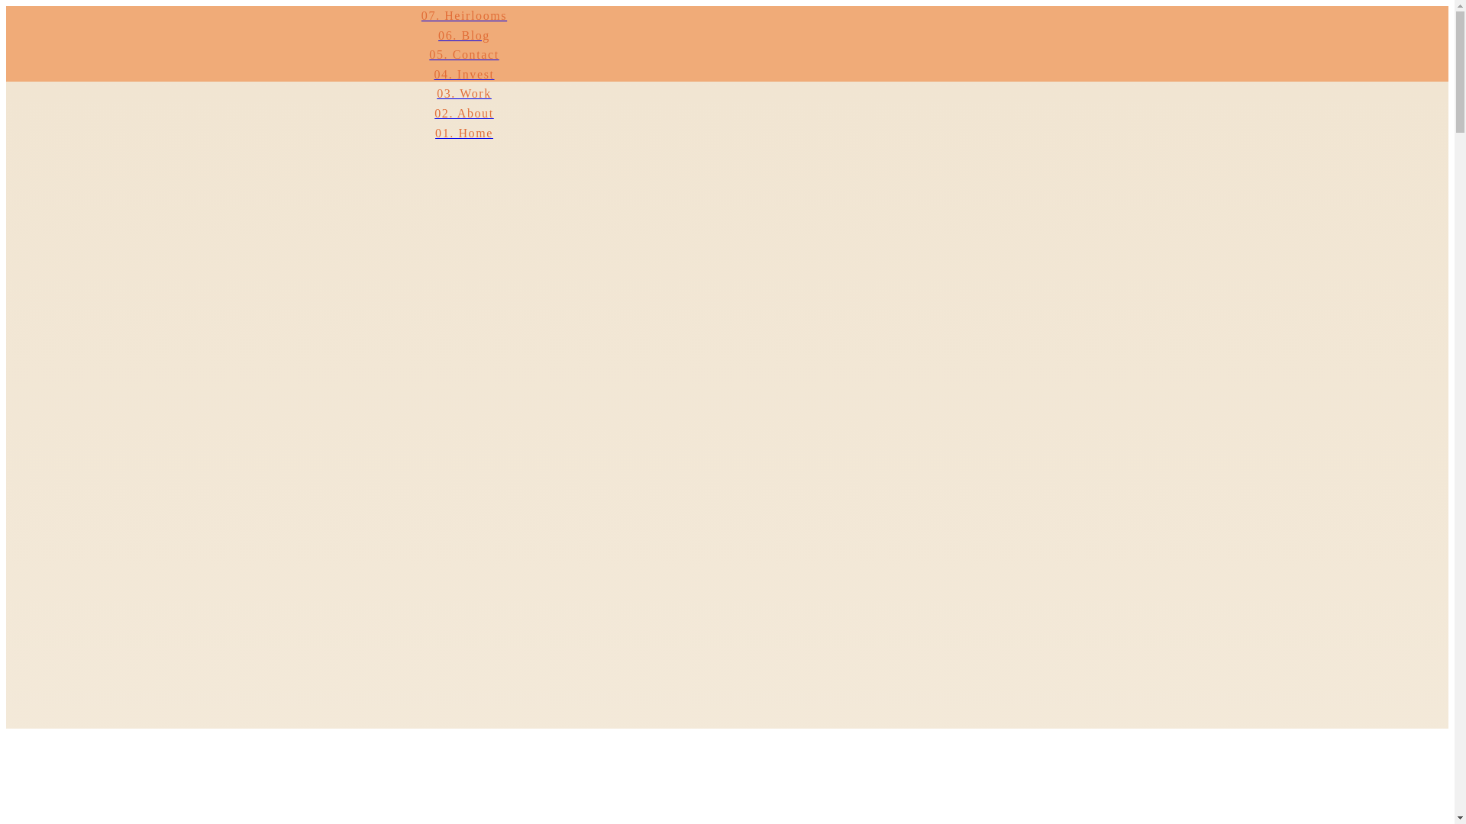 The height and width of the screenshot is (824, 1466). I want to click on 05. Contact, so click(463, 55).